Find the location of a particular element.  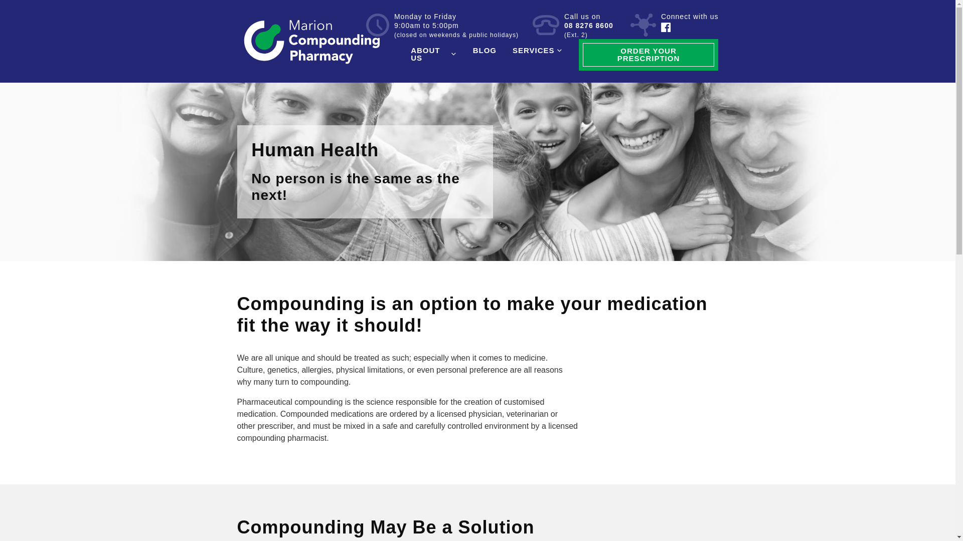

ORDER YOUR PRESCRIPTION is located at coordinates (649, 55).